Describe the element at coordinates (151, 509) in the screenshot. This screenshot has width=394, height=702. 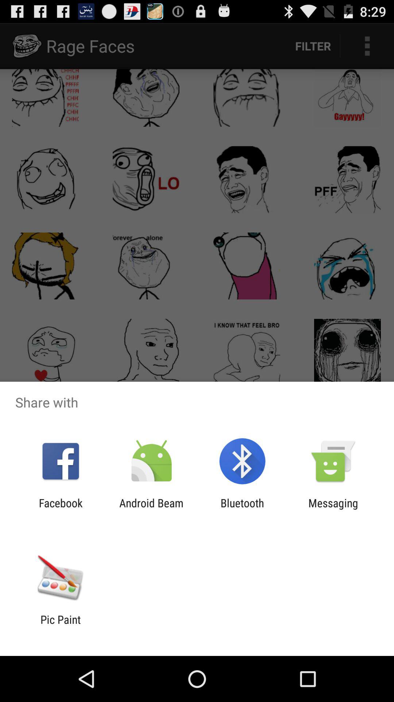
I see `turn off icon to the right of the facebook item` at that location.